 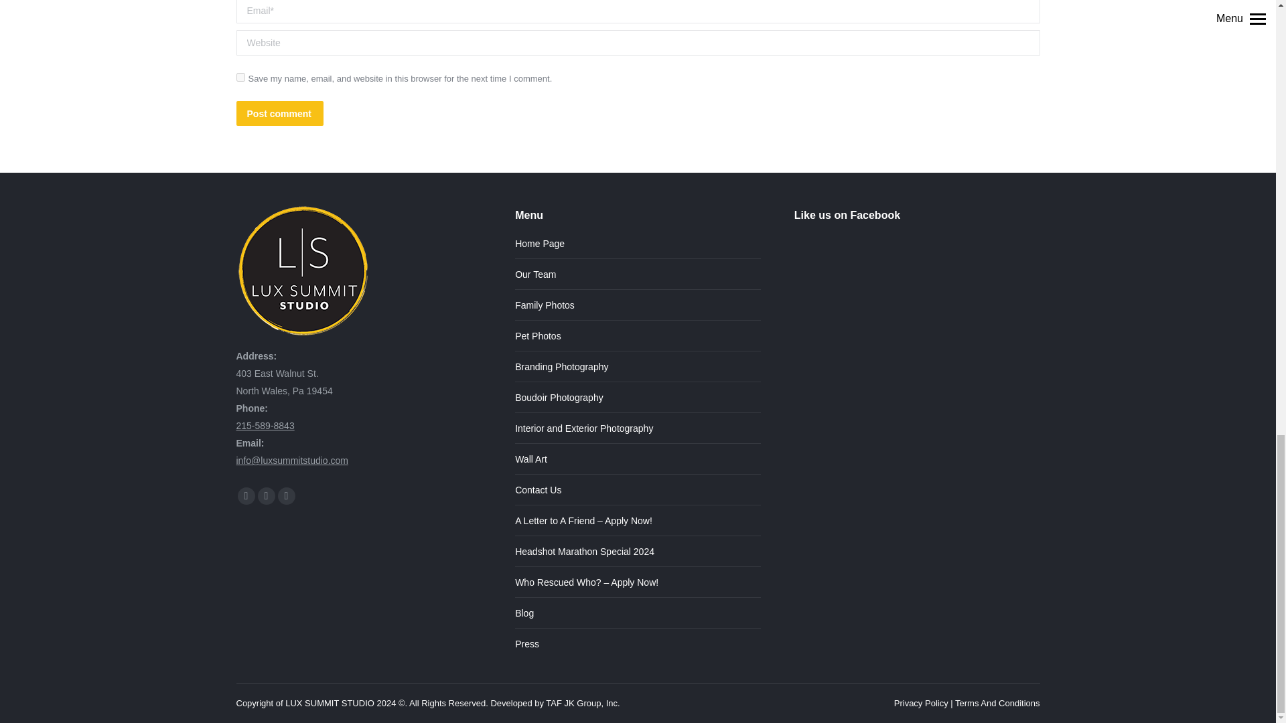 I want to click on yes, so click(x=240, y=78).